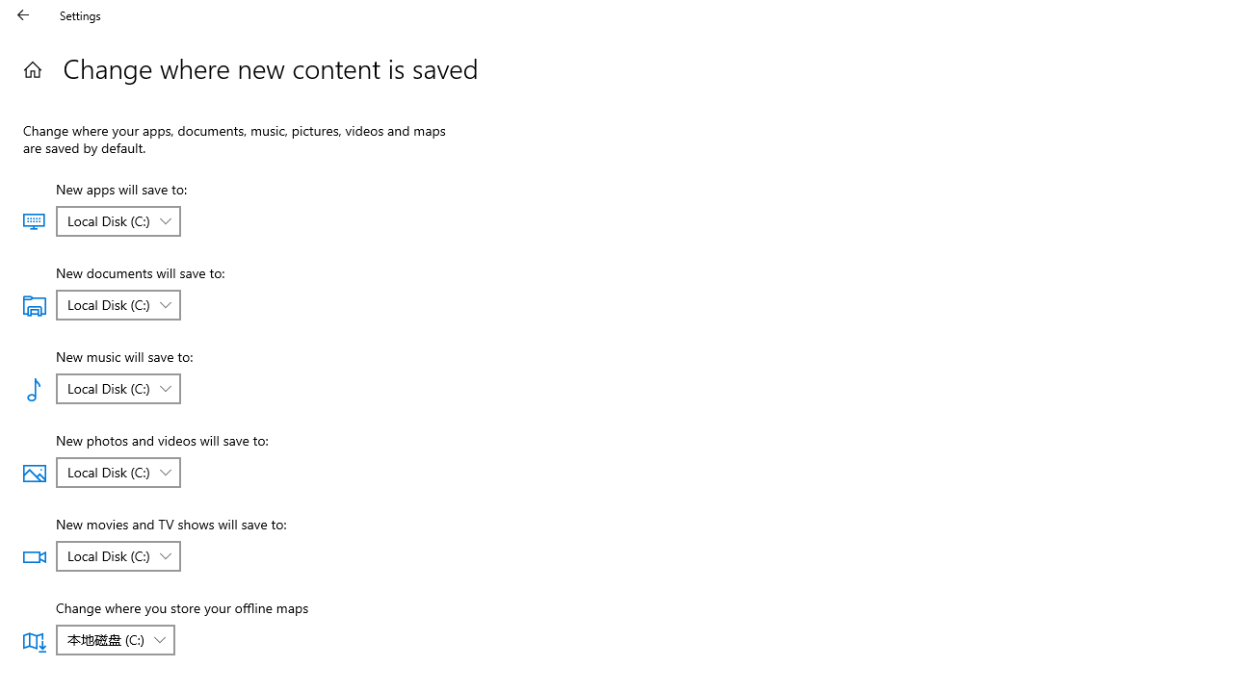  What do you see at coordinates (118, 304) in the screenshot?
I see `New documents will save to:` at bounding box center [118, 304].